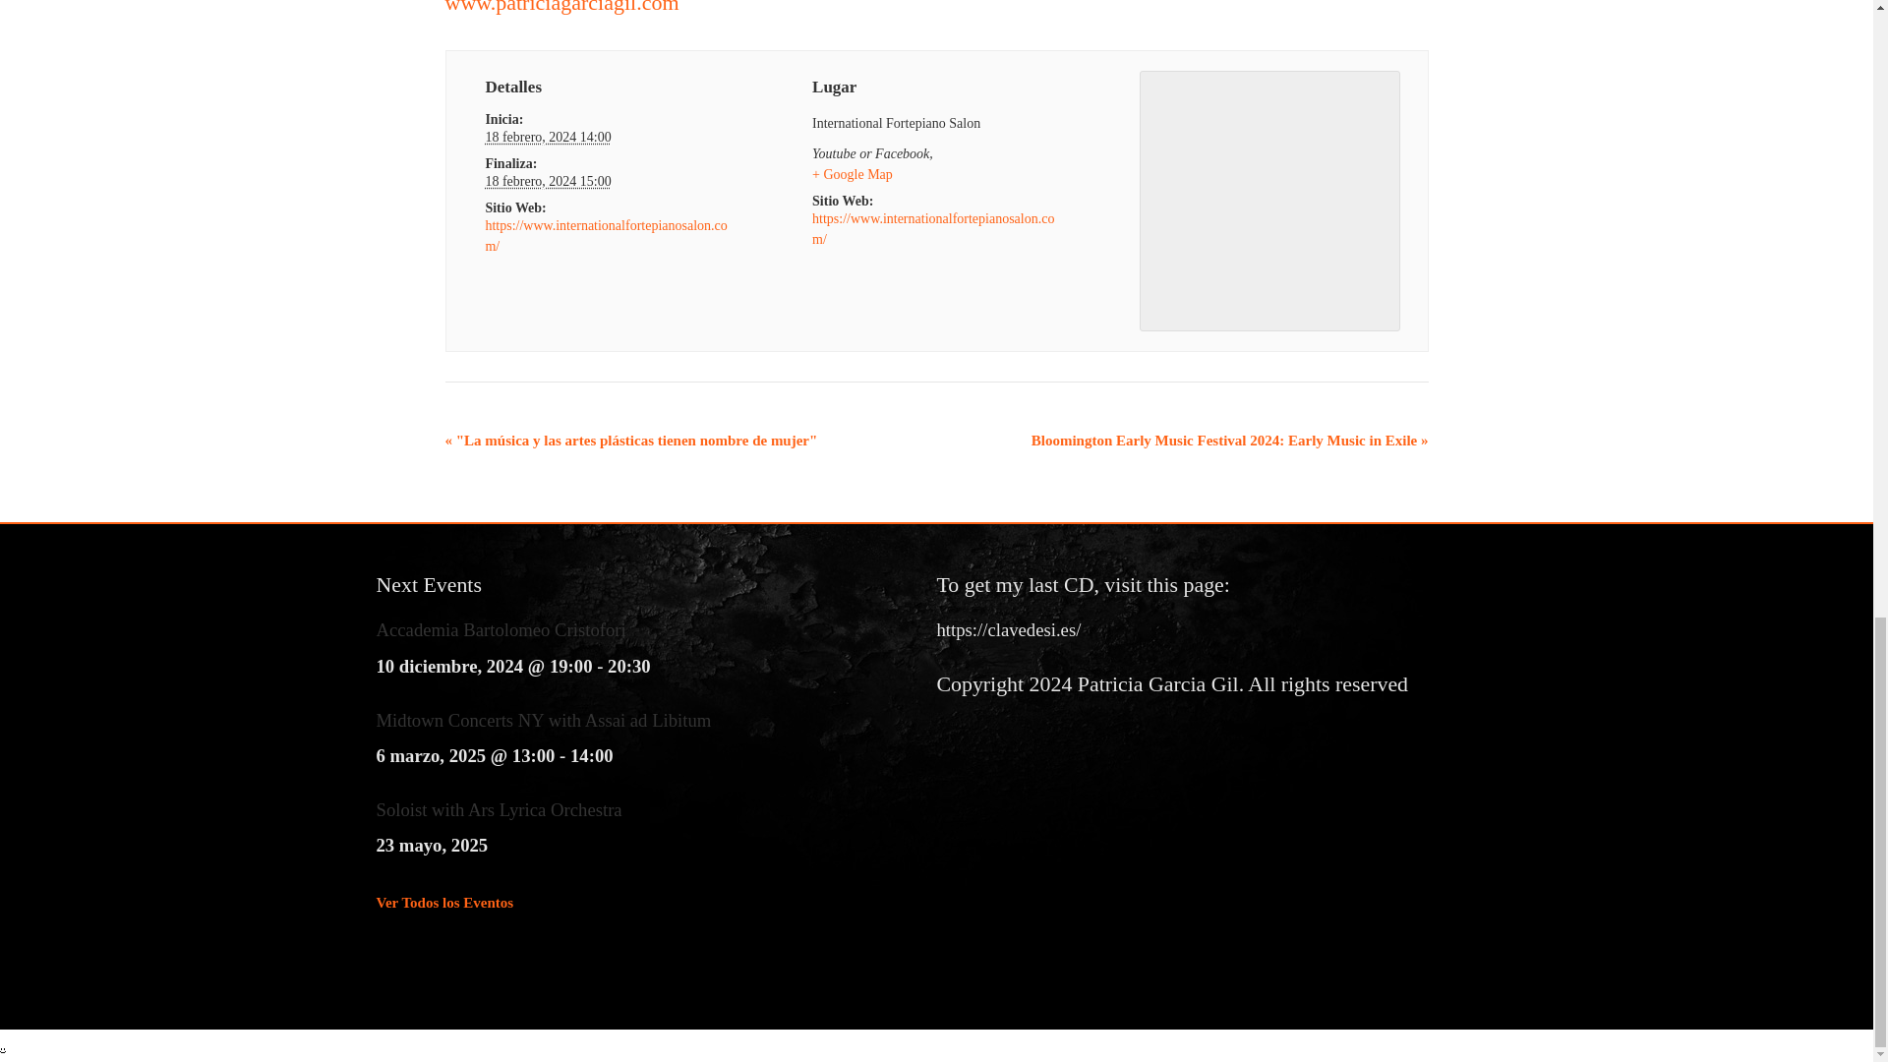 This screenshot has width=1888, height=1062. Describe the element at coordinates (444, 903) in the screenshot. I see `Ver Todos los Eventos` at that location.